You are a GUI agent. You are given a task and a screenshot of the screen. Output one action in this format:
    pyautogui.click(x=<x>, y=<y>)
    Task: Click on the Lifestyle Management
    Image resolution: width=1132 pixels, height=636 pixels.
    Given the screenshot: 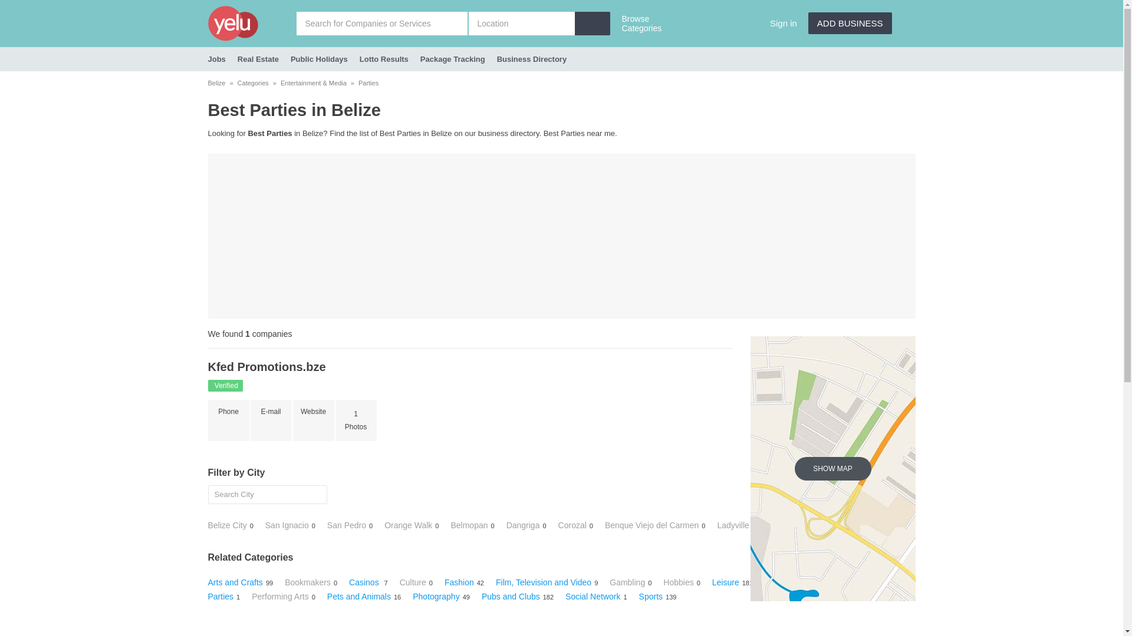 What is the action you would take?
    pyautogui.click(x=805, y=582)
    